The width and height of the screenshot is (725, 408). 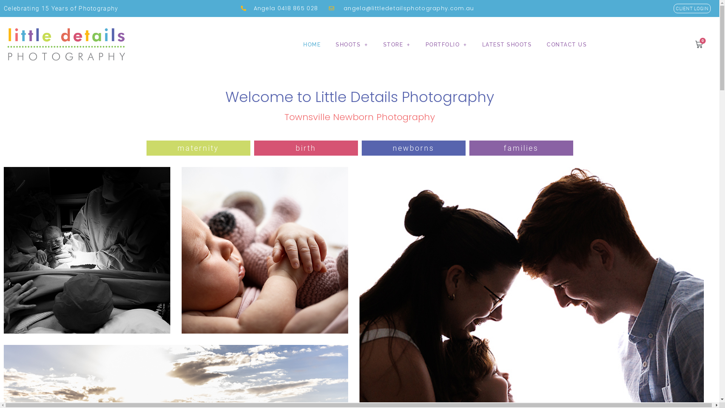 I want to click on CONTACT US, so click(x=567, y=45).